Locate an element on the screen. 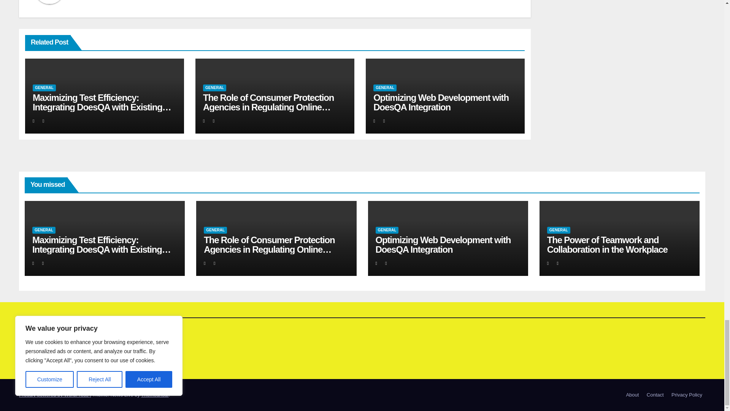  Privacy Policy is located at coordinates (687, 395).